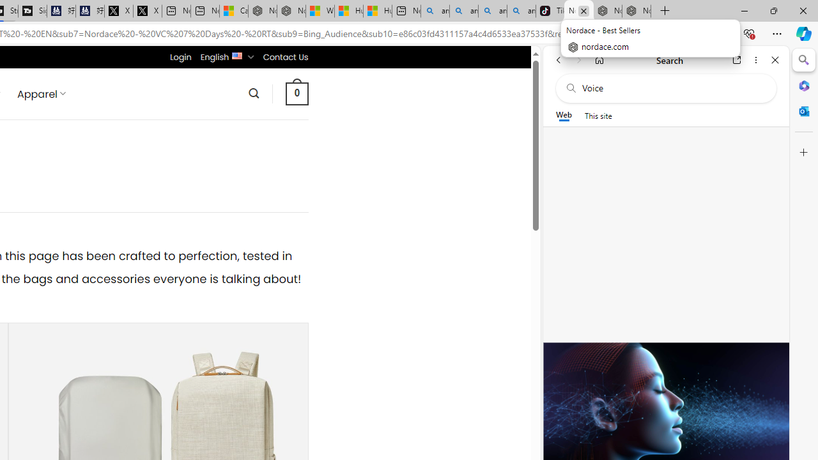 The height and width of the screenshot is (460, 818). Describe the element at coordinates (804, 85) in the screenshot. I see `Microsoft 365` at that location.